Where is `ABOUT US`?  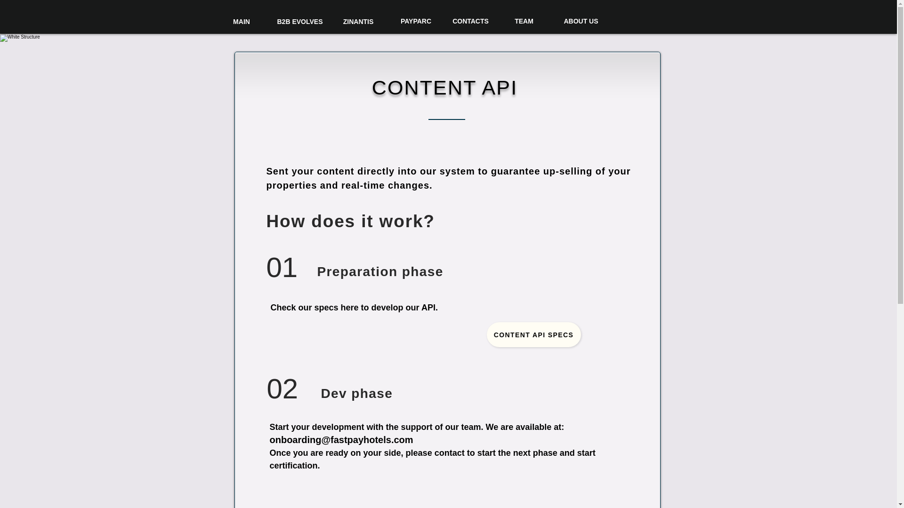
ABOUT US is located at coordinates (581, 22).